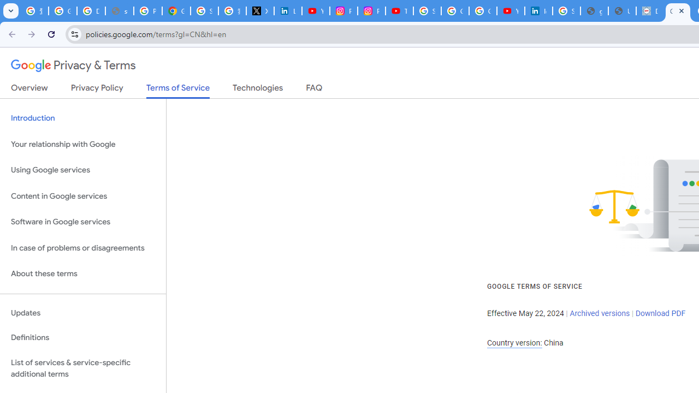 The image size is (699, 393). What do you see at coordinates (83, 195) in the screenshot?
I see `Content in Google services` at bounding box center [83, 195].